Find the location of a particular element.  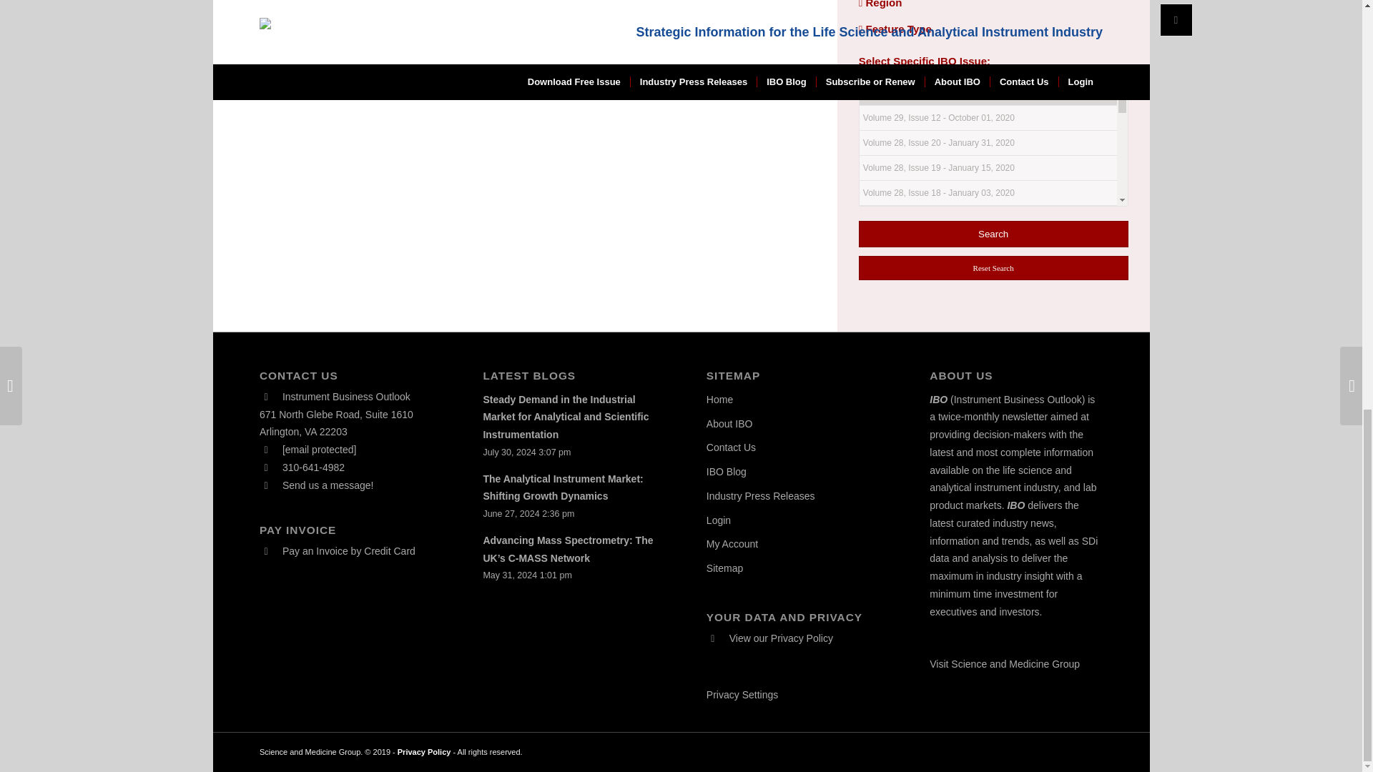

The Analytical Instrument Market: Shifting Growth Dynamics is located at coordinates (562, 488).